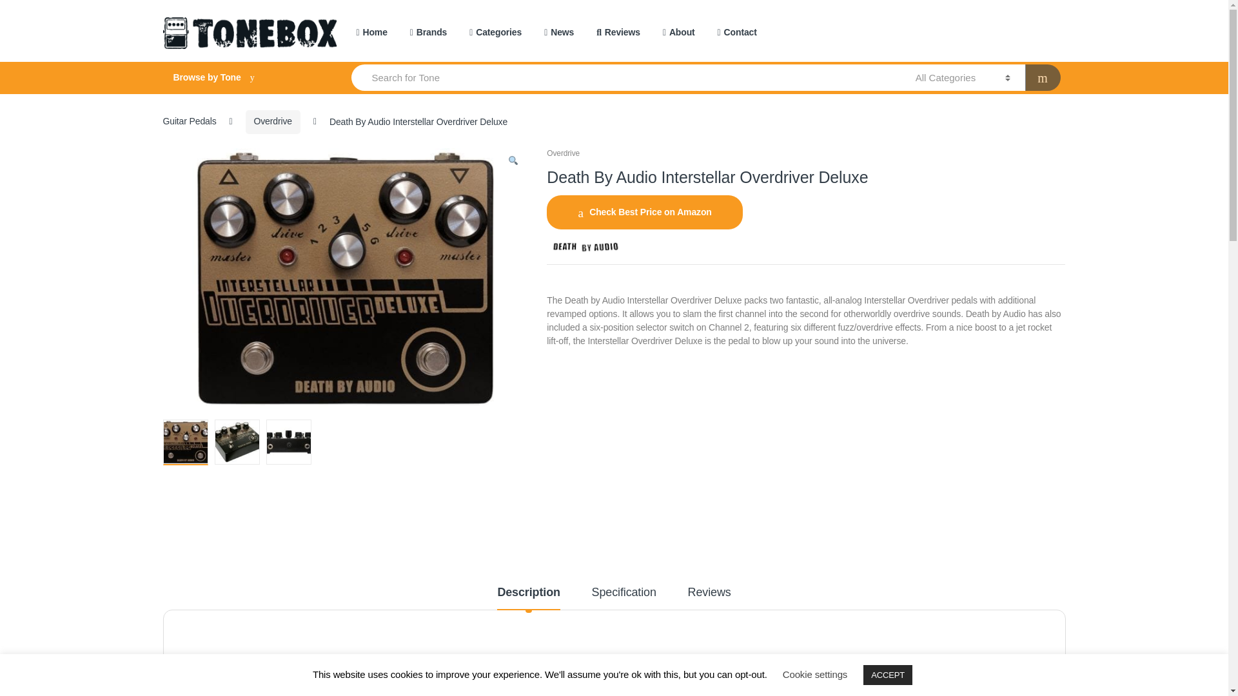 The height and width of the screenshot is (696, 1238). What do you see at coordinates (495, 33) in the screenshot?
I see `Categories` at bounding box center [495, 33].